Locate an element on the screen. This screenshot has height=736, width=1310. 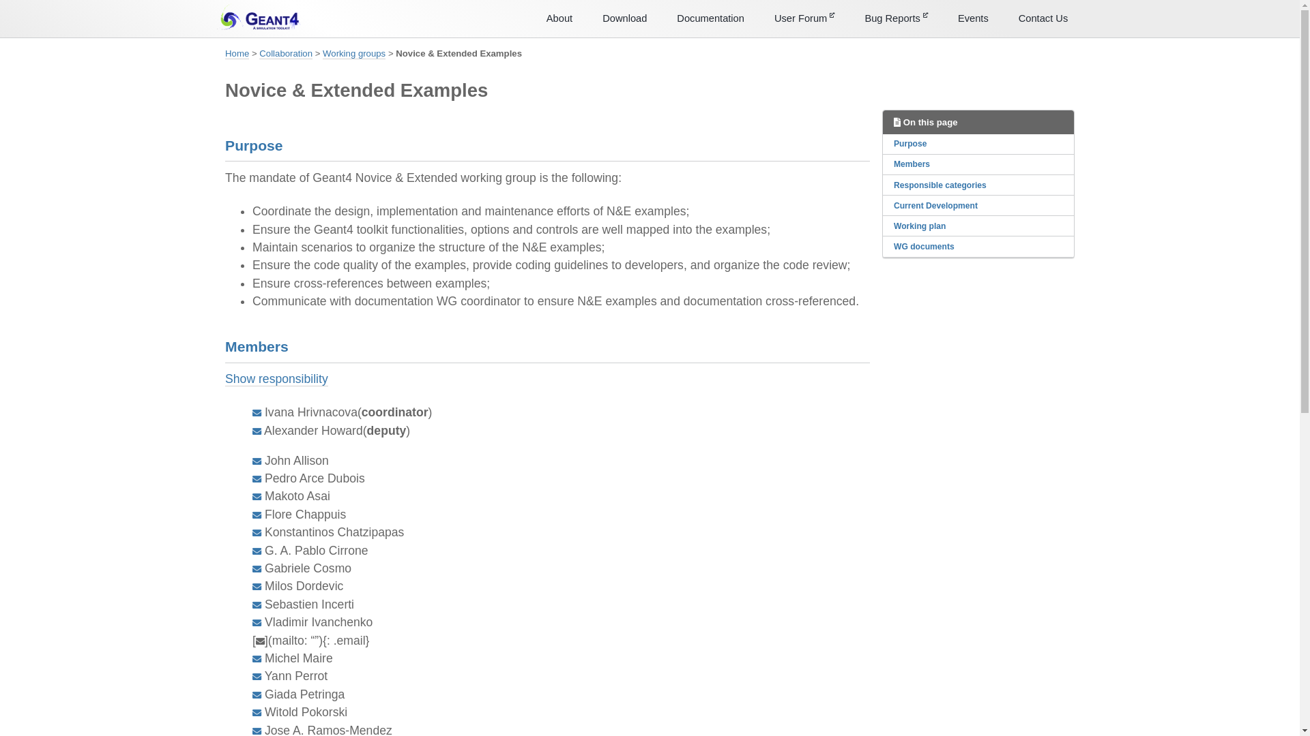
Download is located at coordinates (625, 18).